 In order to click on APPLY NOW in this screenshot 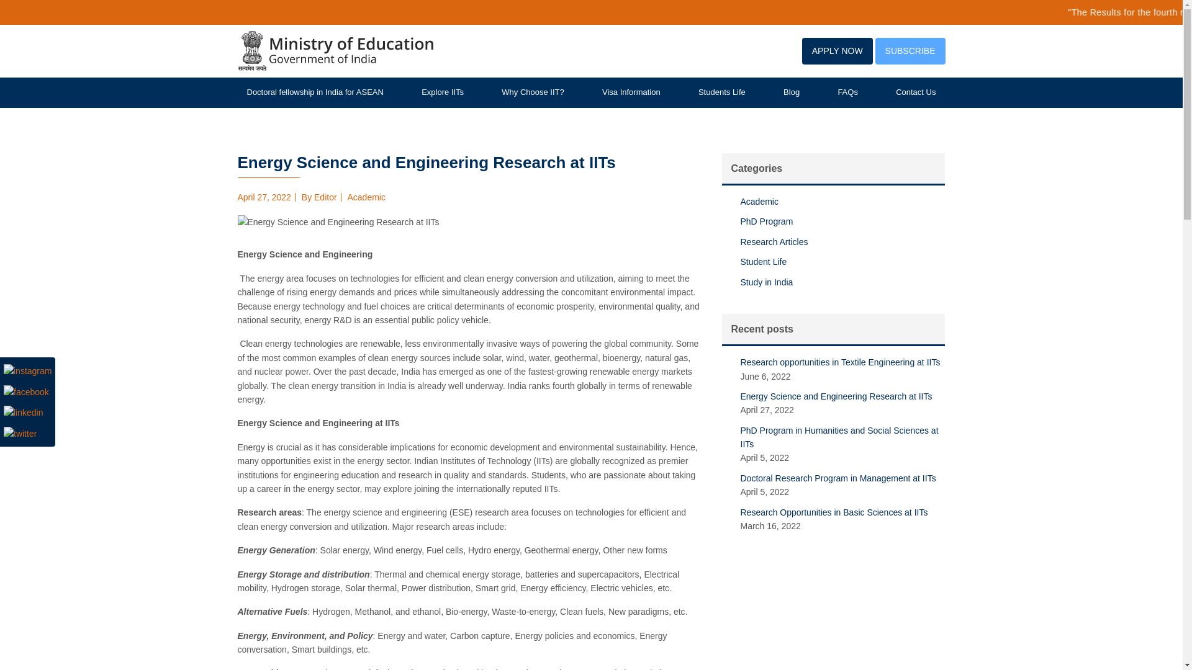, I will do `click(837, 51)`.